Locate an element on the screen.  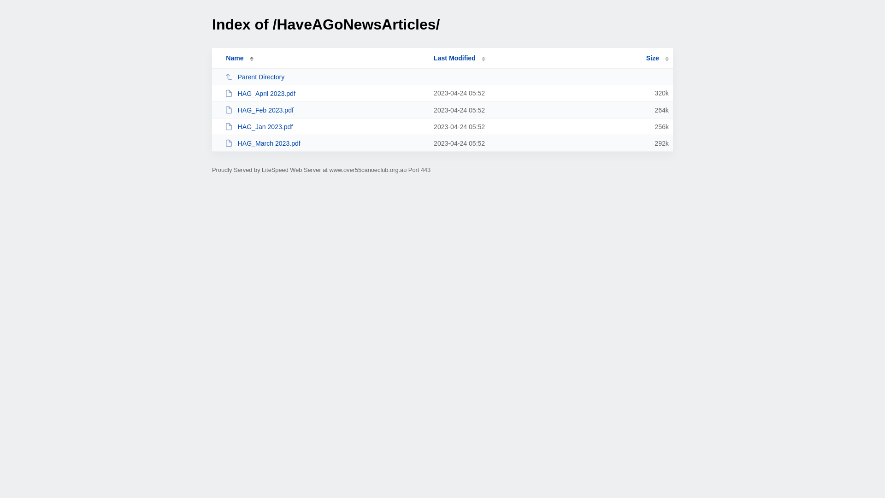
Name is located at coordinates (235, 58).